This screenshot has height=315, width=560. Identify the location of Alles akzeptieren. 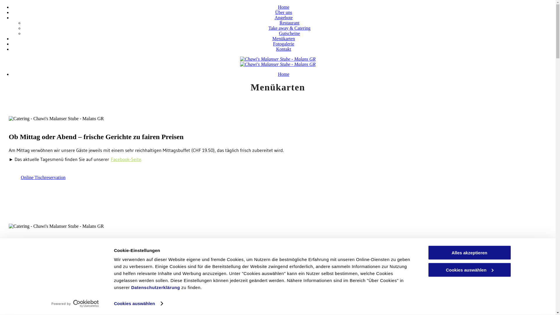
(469, 253).